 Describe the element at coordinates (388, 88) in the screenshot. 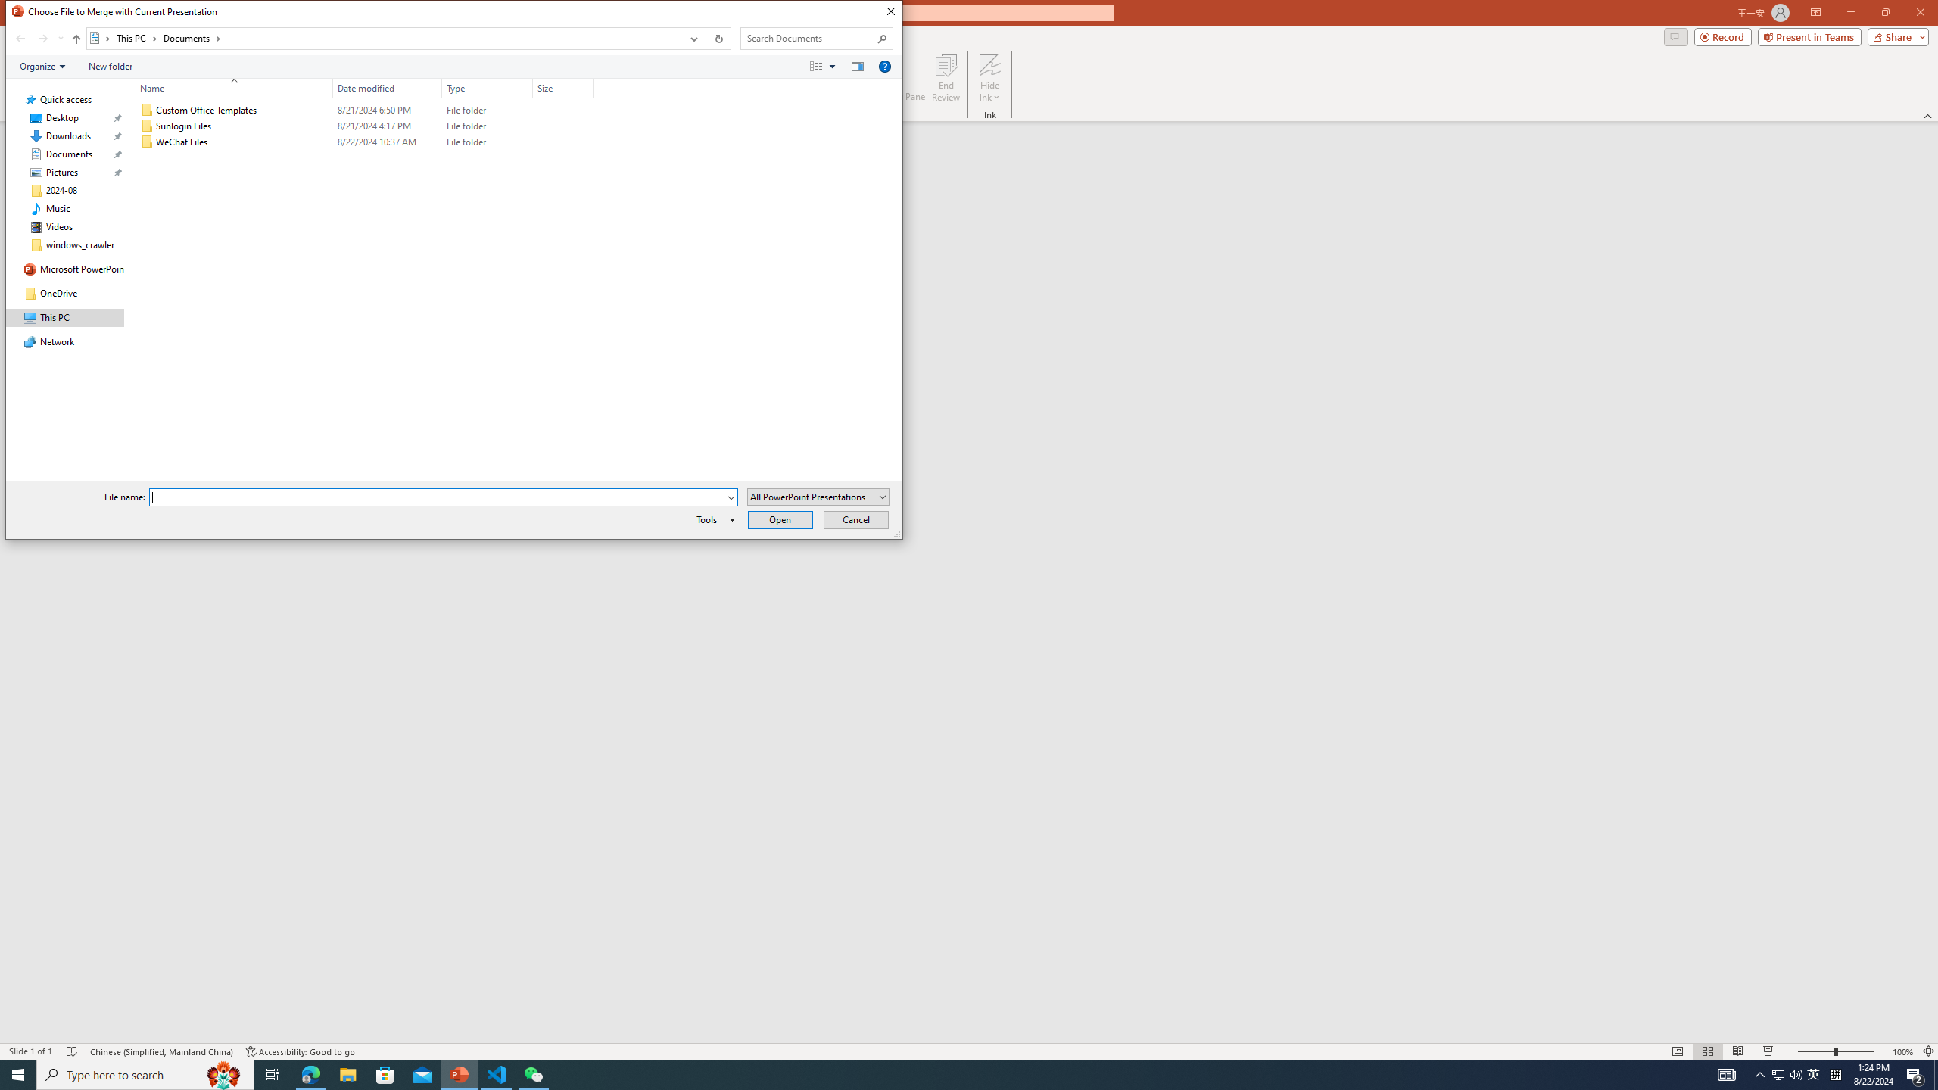

I see `Date modified` at that location.